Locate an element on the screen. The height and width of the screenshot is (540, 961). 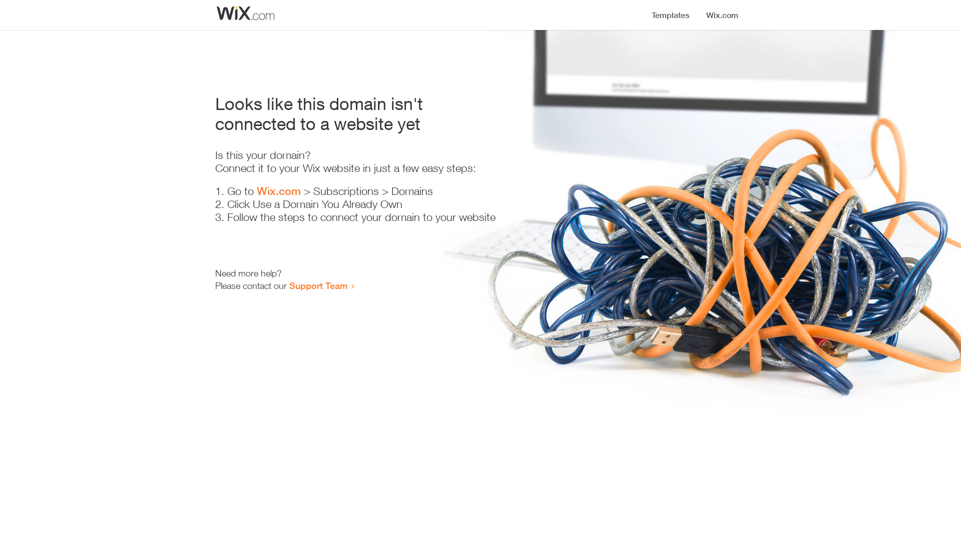
Wix.com is located at coordinates (279, 191).